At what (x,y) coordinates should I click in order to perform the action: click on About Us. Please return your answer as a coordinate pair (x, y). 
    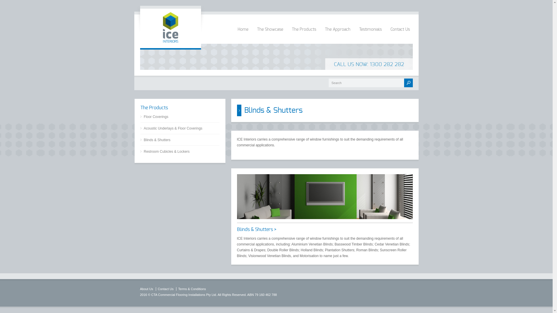
    Looking at the image, I should click on (146, 289).